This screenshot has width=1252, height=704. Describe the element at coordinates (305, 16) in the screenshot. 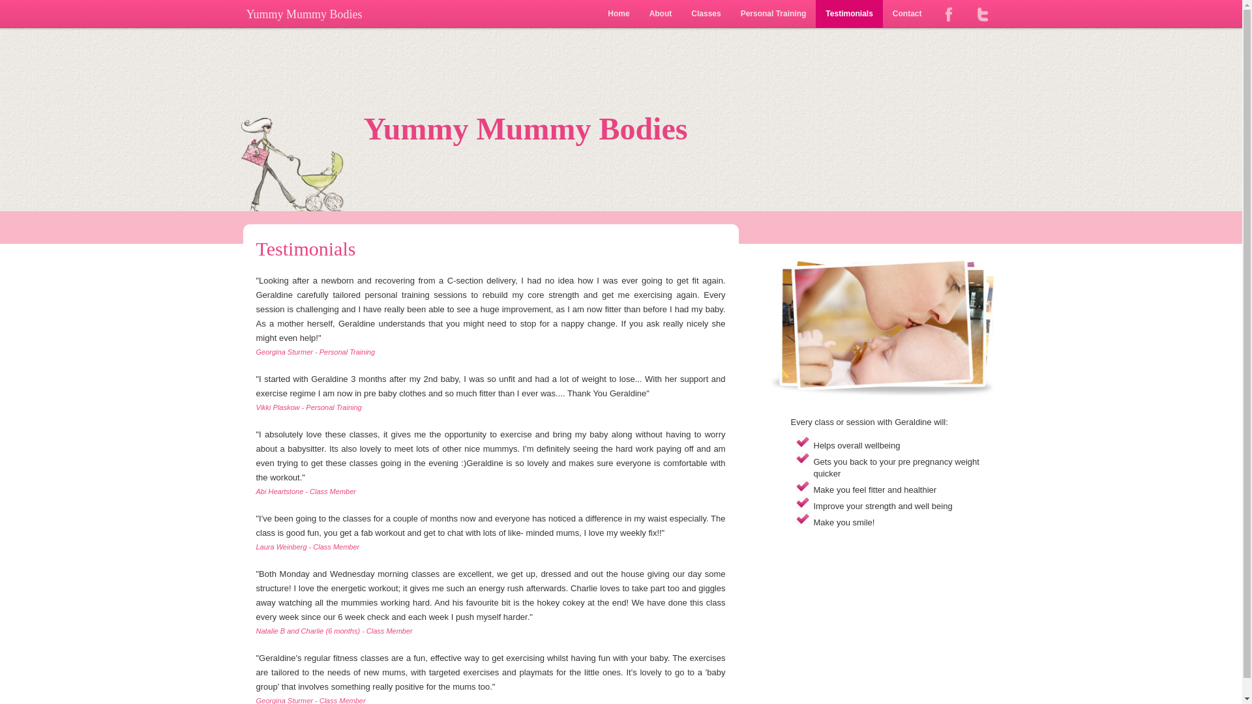

I see `Yummy Mummy Bodies` at that location.